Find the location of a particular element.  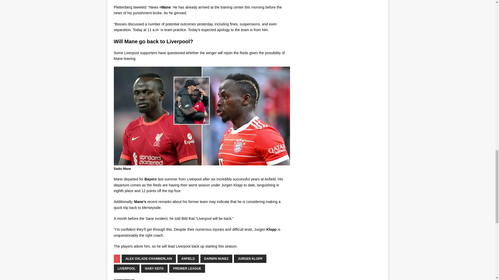

ALEX OXLADE-CHAMBERLAIN is located at coordinates (149, 259).